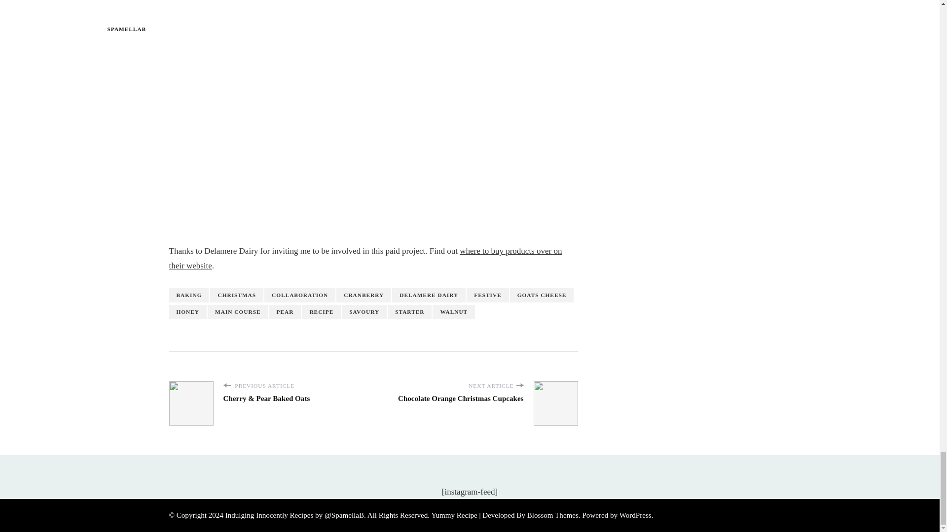 The width and height of the screenshot is (947, 532). Describe the element at coordinates (409, 312) in the screenshot. I see `STARTER` at that location.